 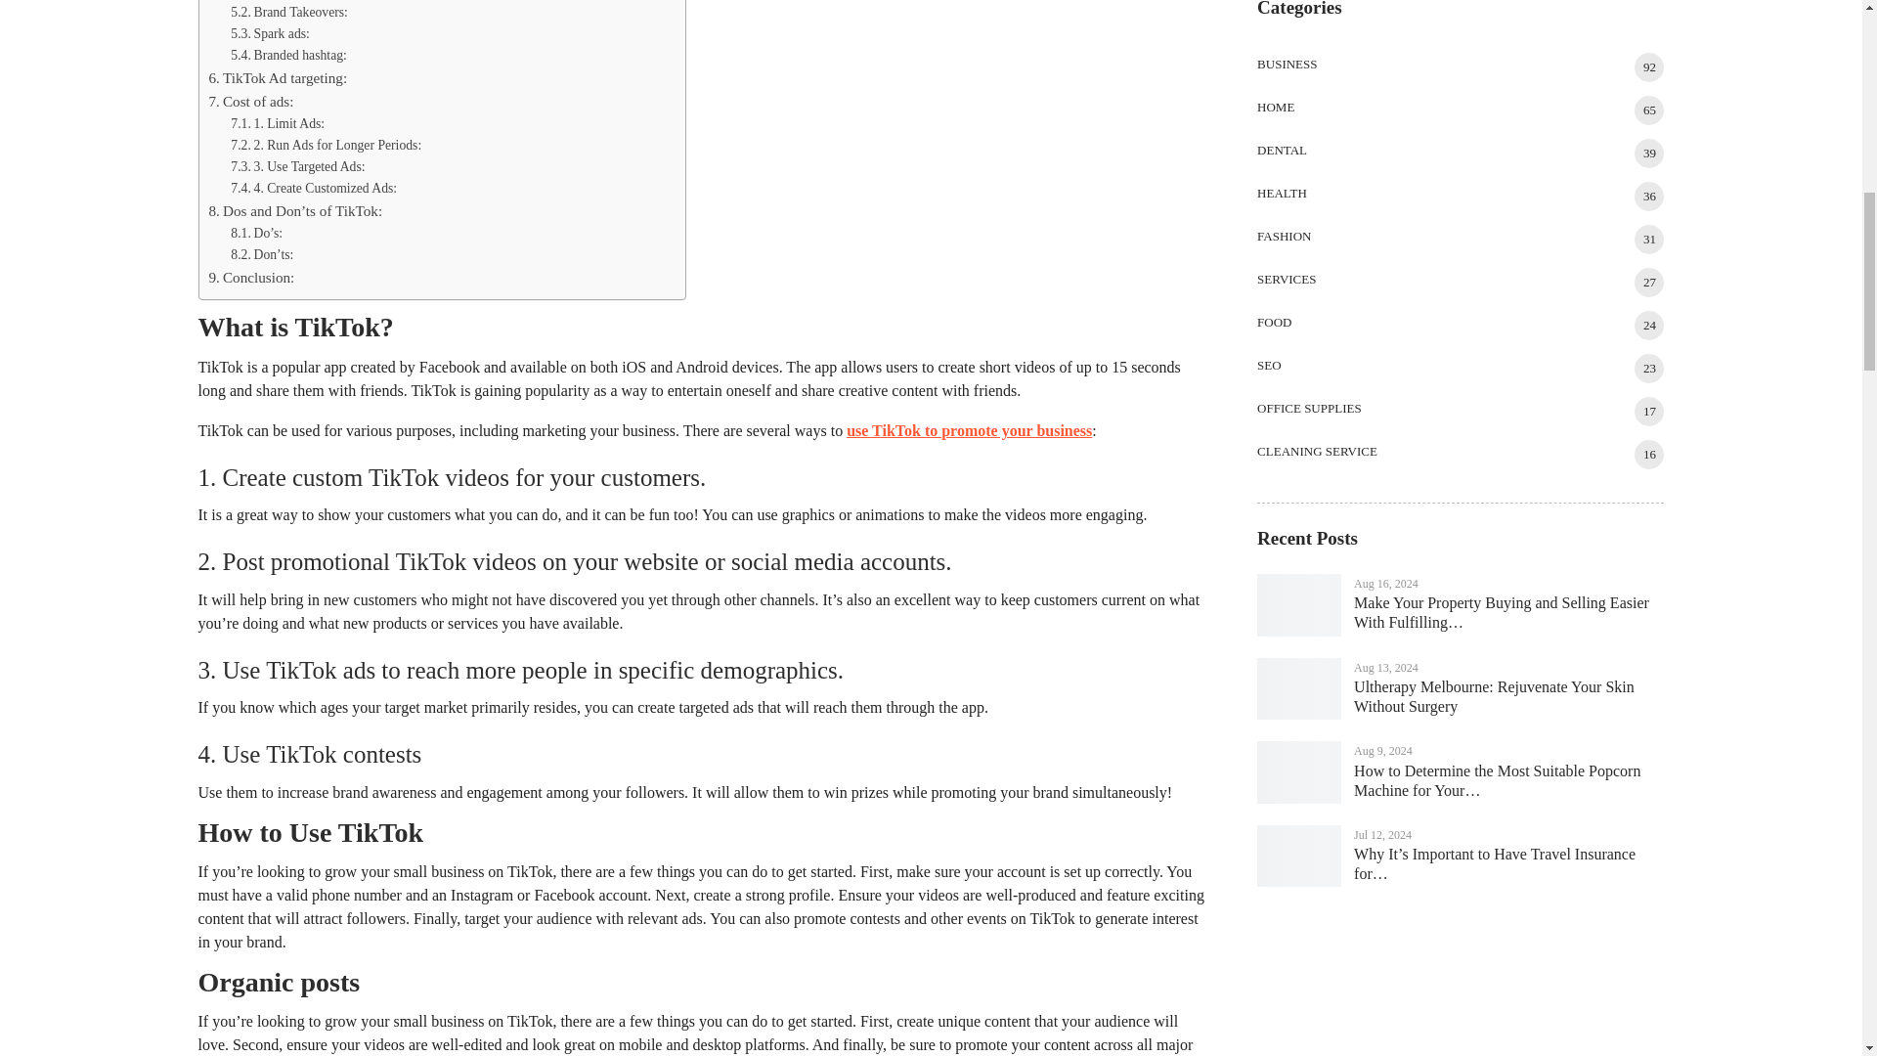 I want to click on 4. Create Customized Ads:, so click(x=313, y=189).